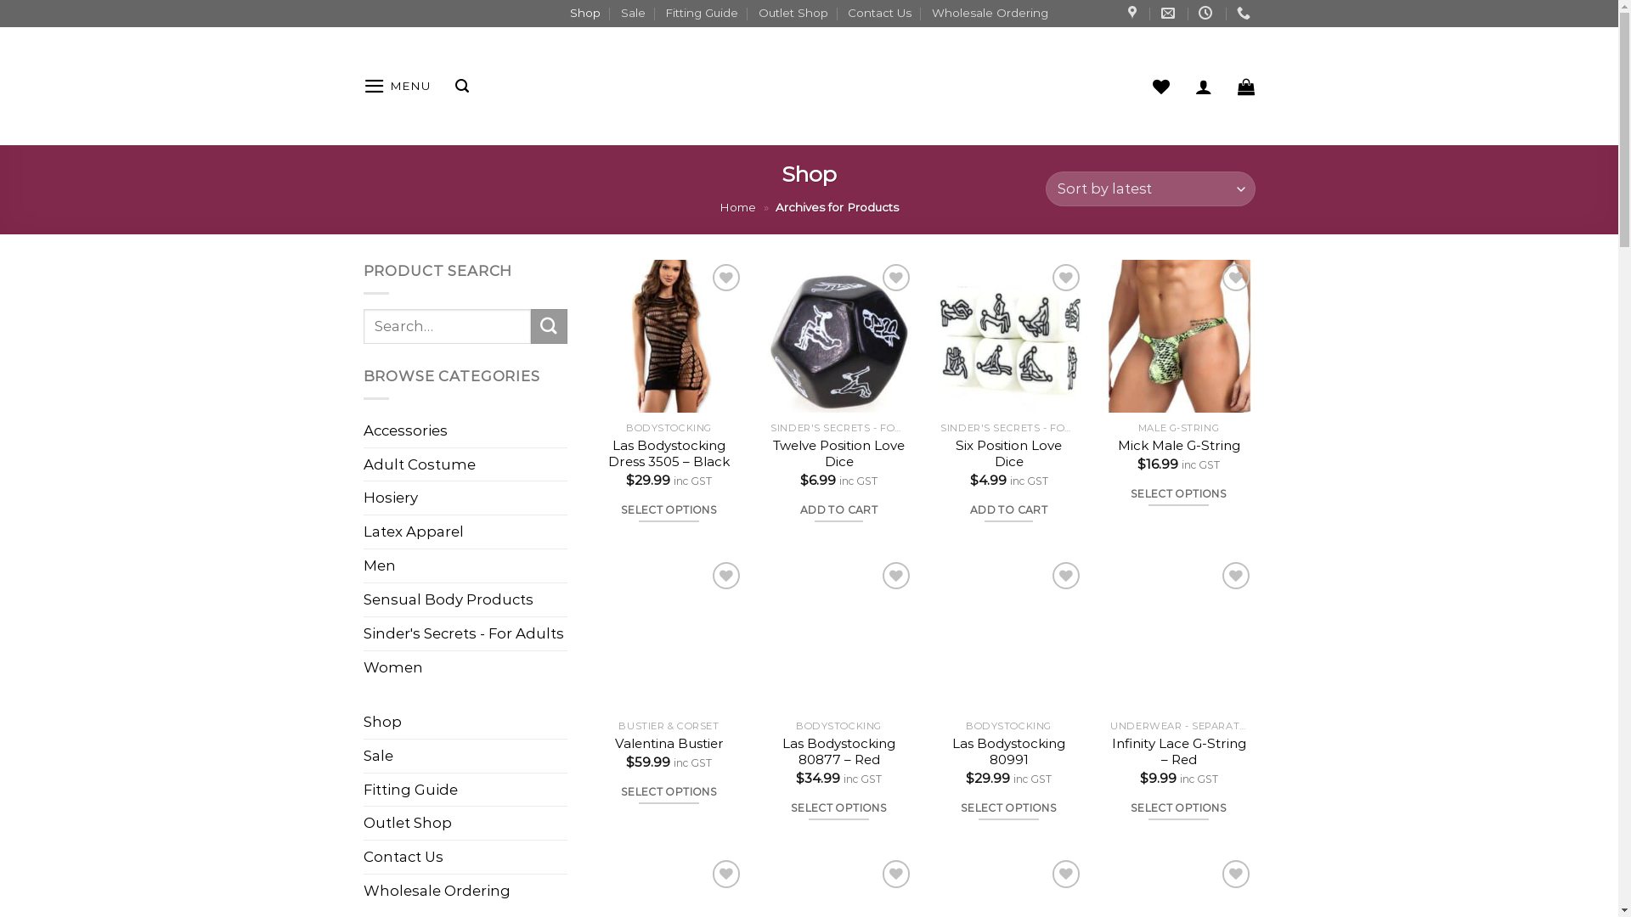  What do you see at coordinates (404, 858) in the screenshot?
I see `Contact Us` at bounding box center [404, 858].